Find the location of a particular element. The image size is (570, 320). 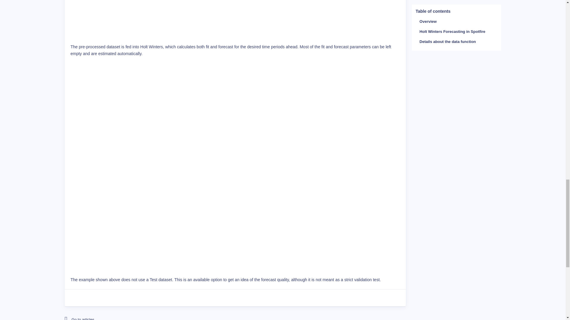

Go to Spotfire is located at coordinates (117, 316).